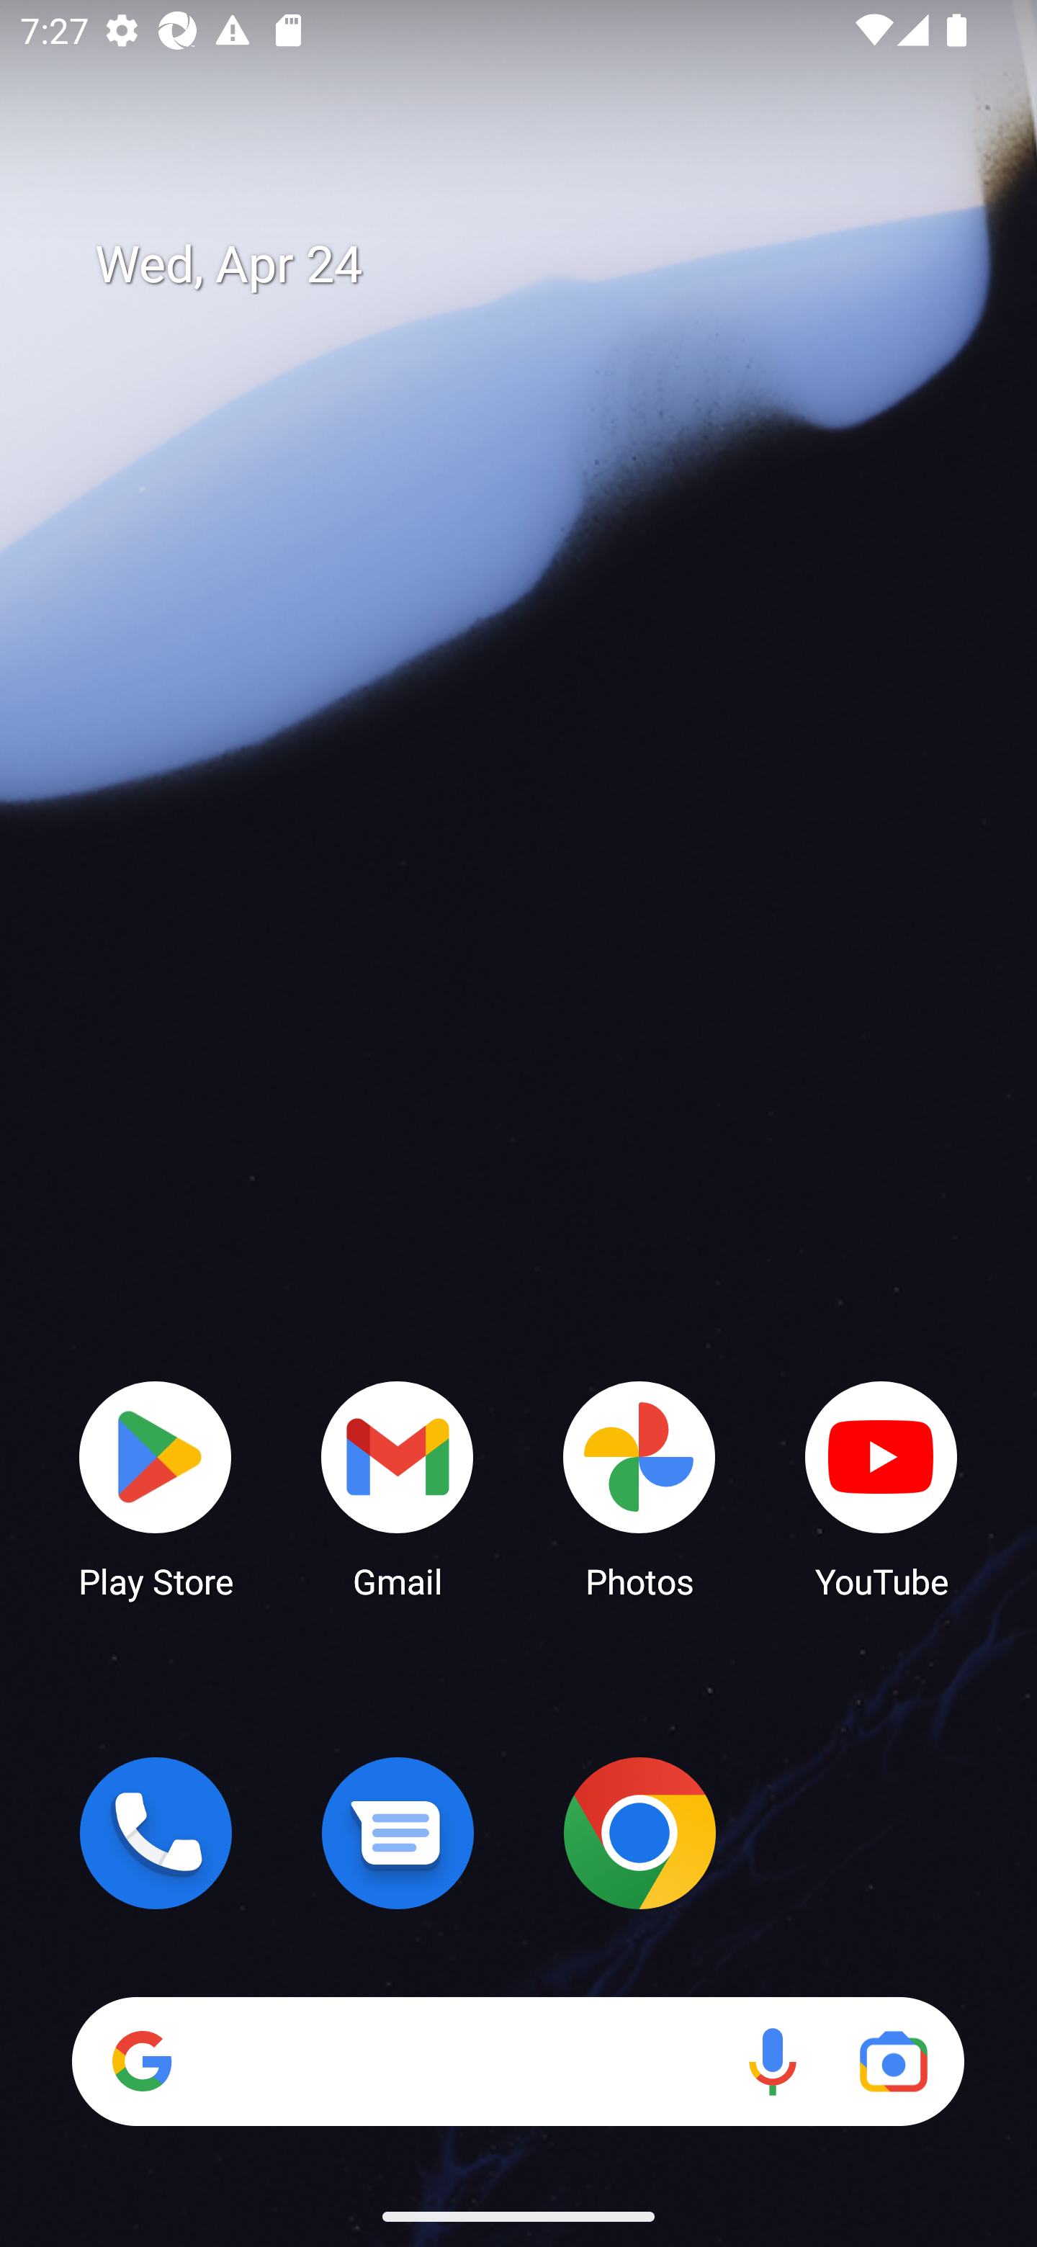 The height and width of the screenshot is (2247, 1037). I want to click on Play Store, so click(156, 1488).